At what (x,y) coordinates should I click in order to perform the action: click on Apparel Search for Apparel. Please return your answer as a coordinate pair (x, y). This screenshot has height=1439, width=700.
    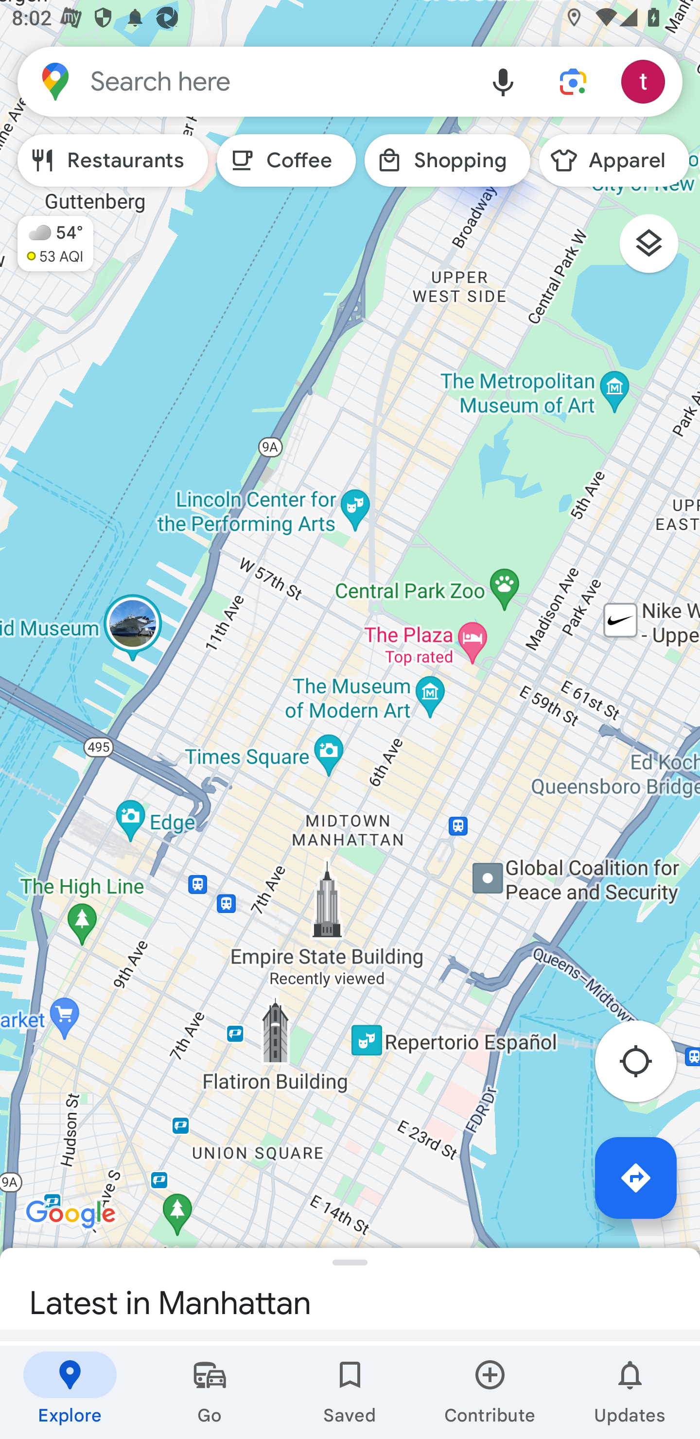
    Looking at the image, I should click on (614, 160).